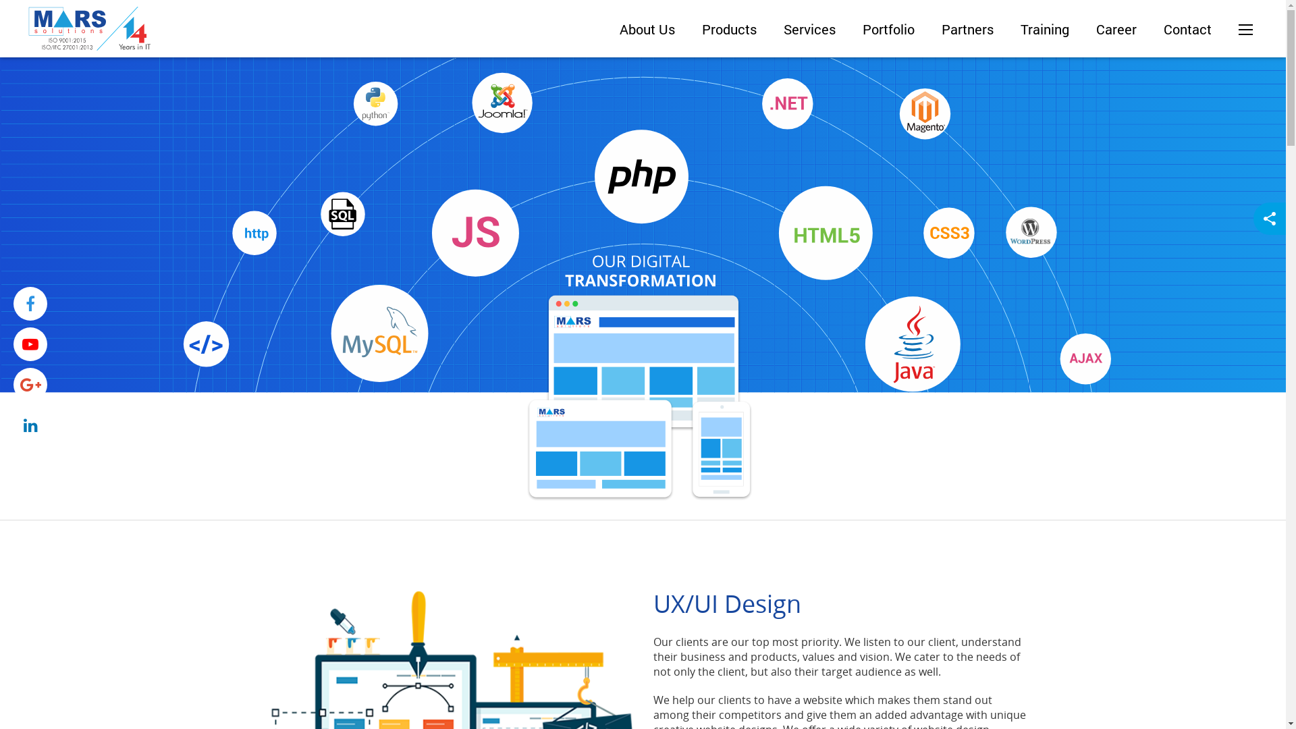  Describe the element at coordinates (888, 29) in the screenshot. I see `Portfolio` at that location.